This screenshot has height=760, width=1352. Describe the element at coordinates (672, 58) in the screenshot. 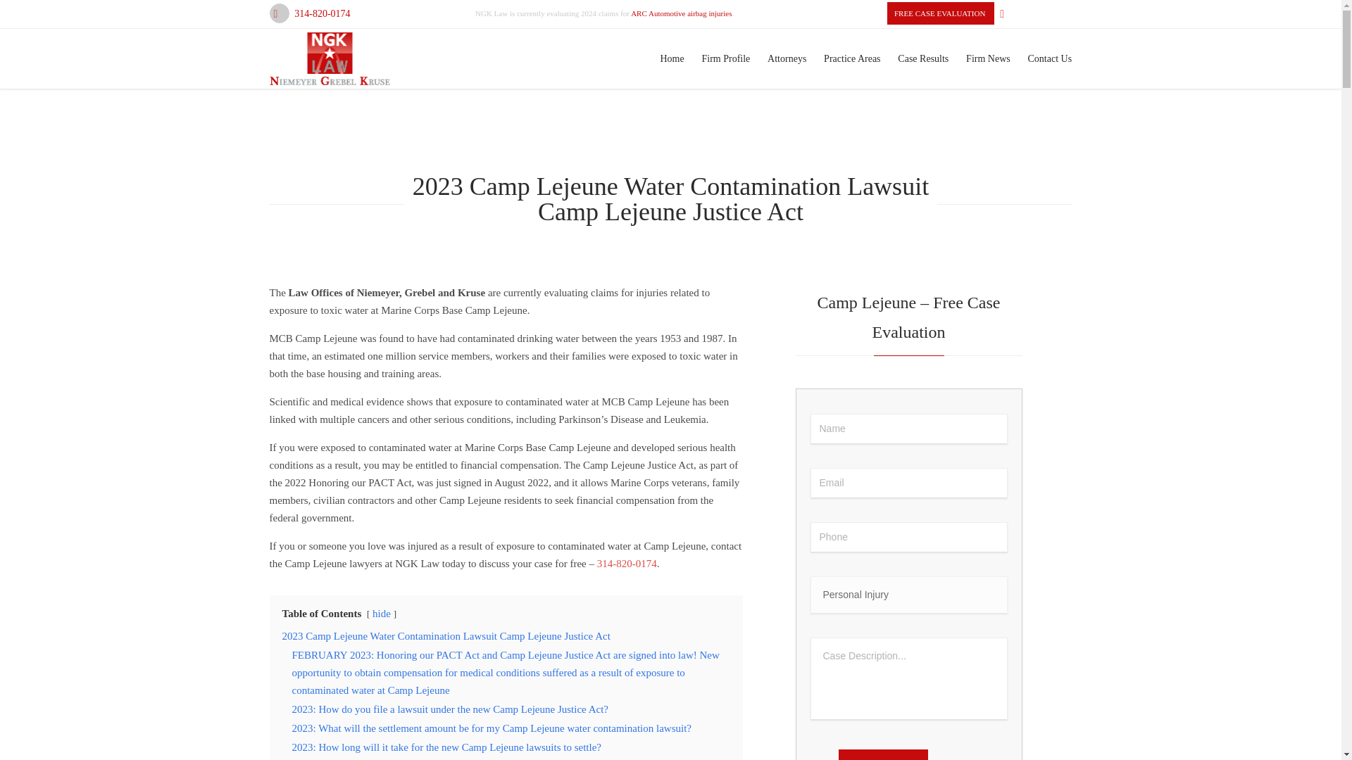

I see `Home` at that location.